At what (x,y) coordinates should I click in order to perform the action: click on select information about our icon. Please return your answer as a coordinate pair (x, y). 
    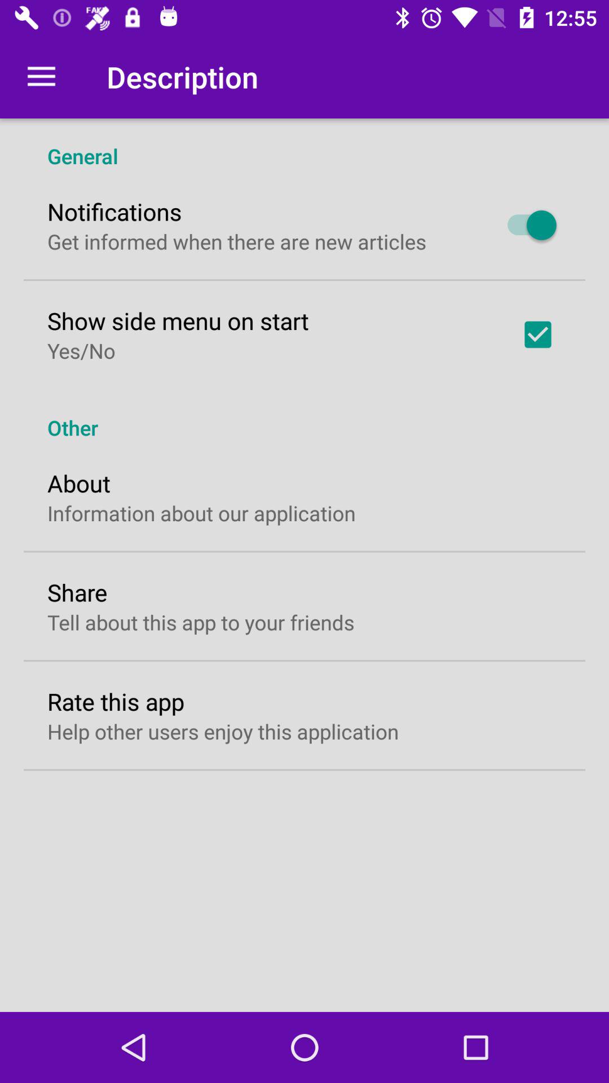
    Looking at the image, I should click on (201, 513).